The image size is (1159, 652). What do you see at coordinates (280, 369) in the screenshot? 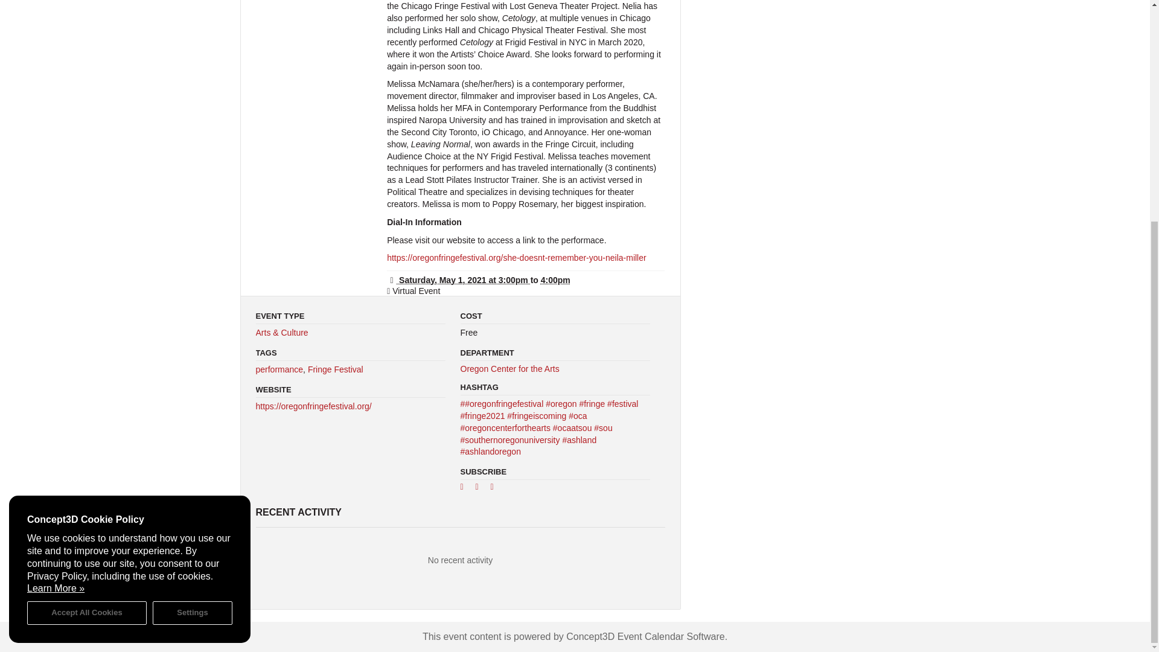
I see `performance` at bounding box center [280, 369].